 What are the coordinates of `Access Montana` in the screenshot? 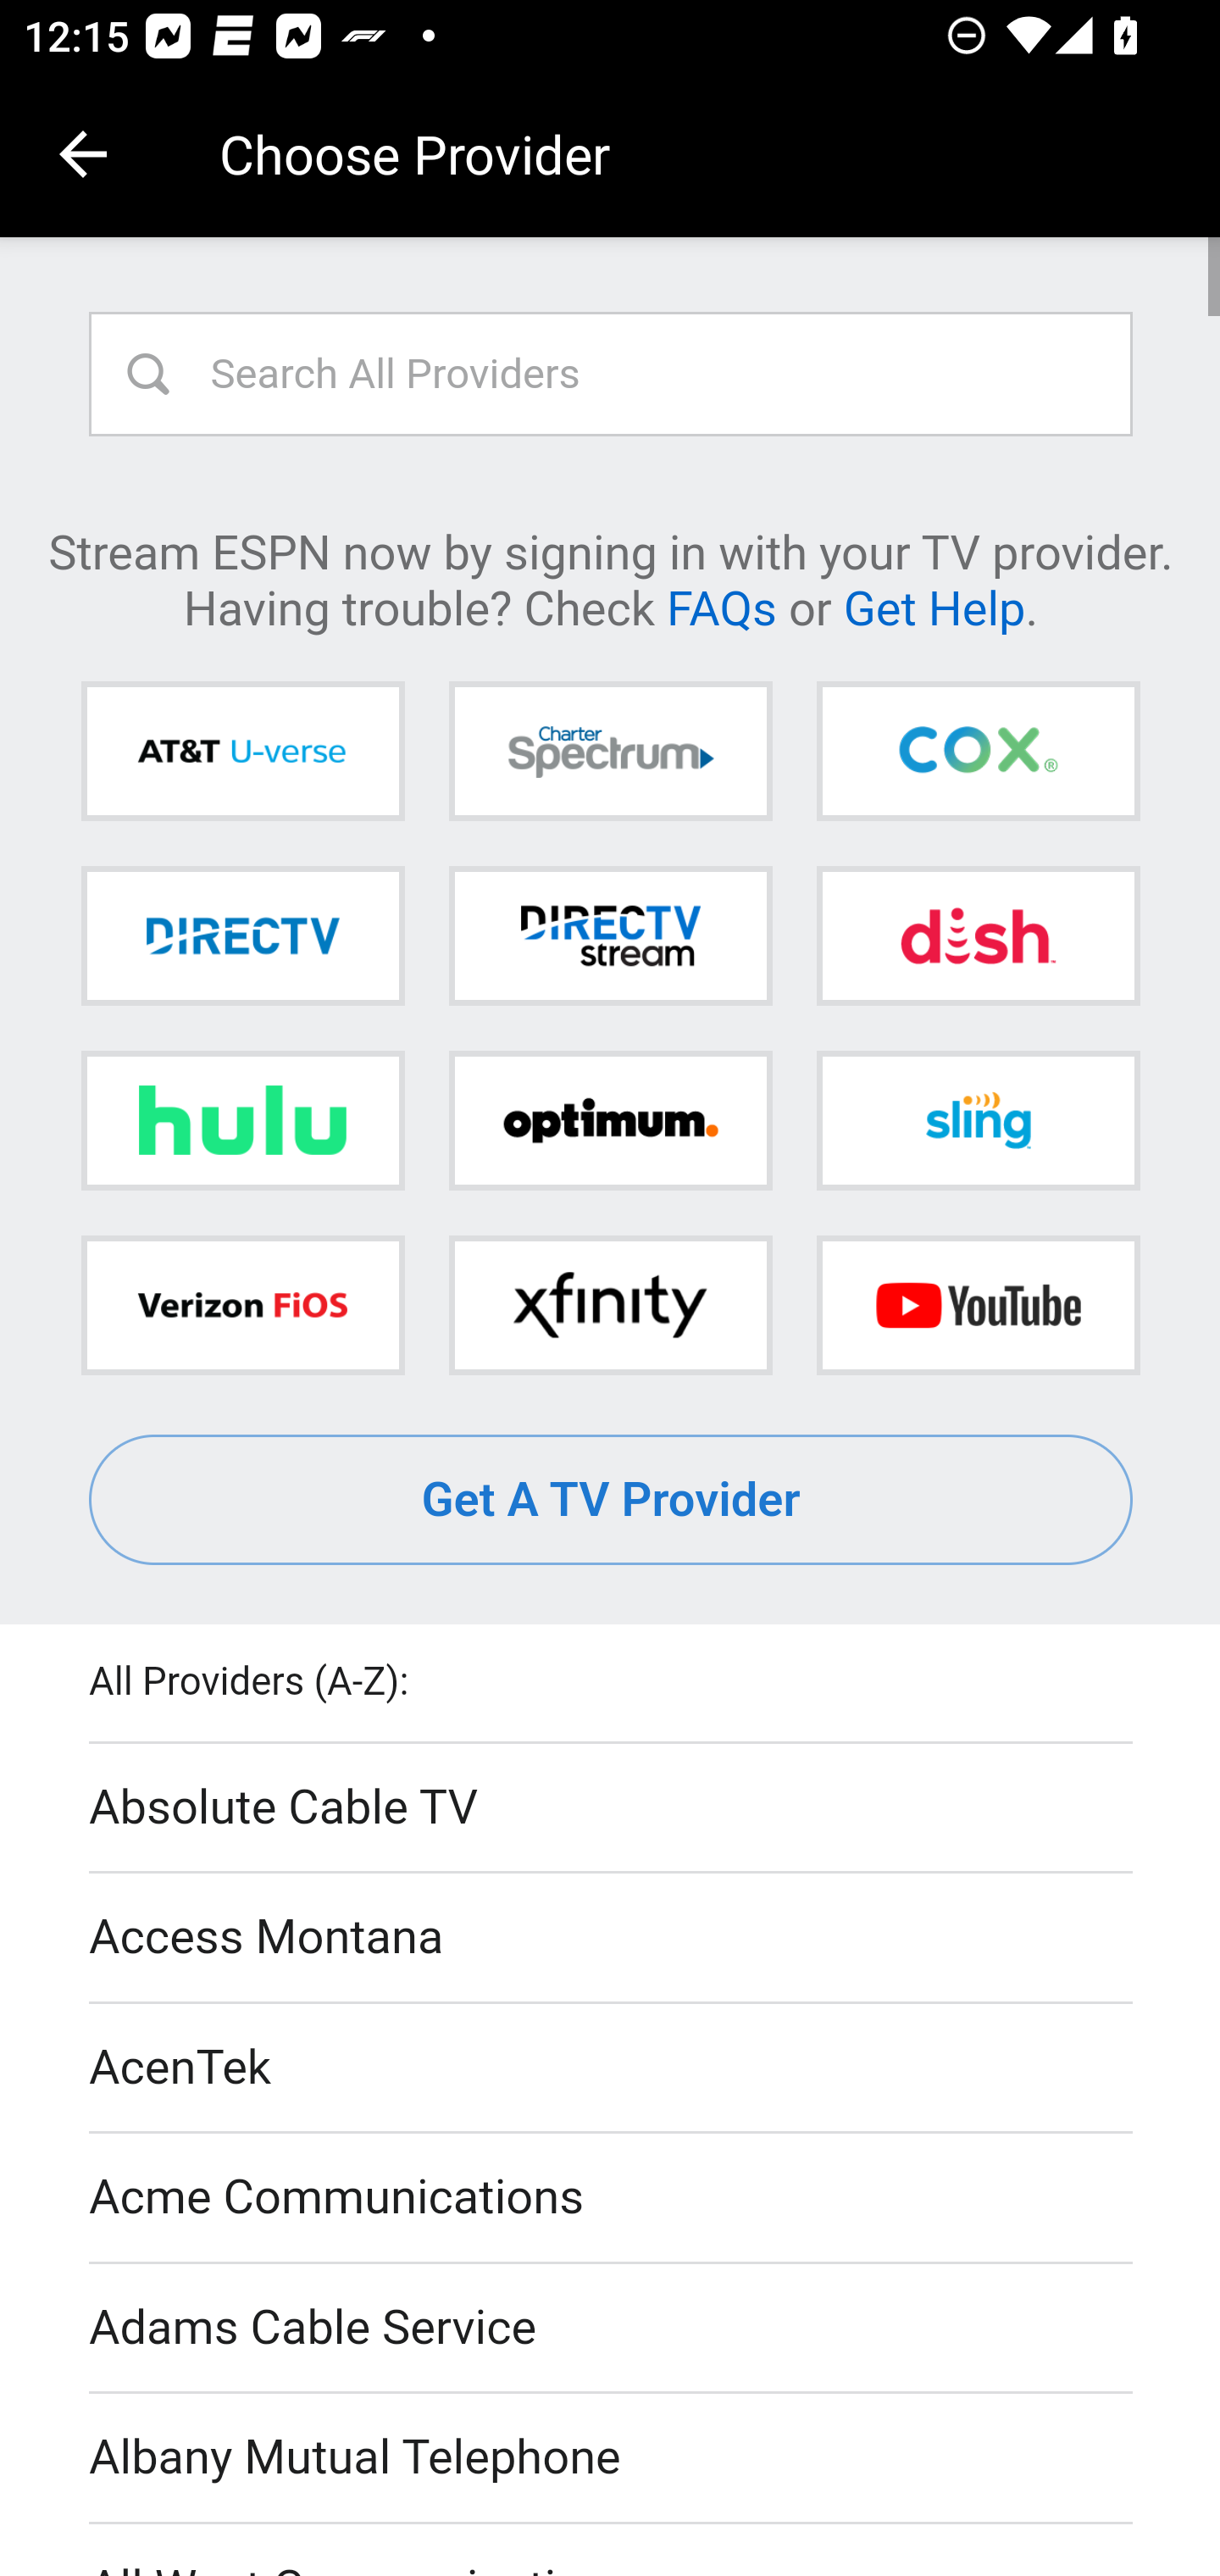 It's located at (612, 1937).